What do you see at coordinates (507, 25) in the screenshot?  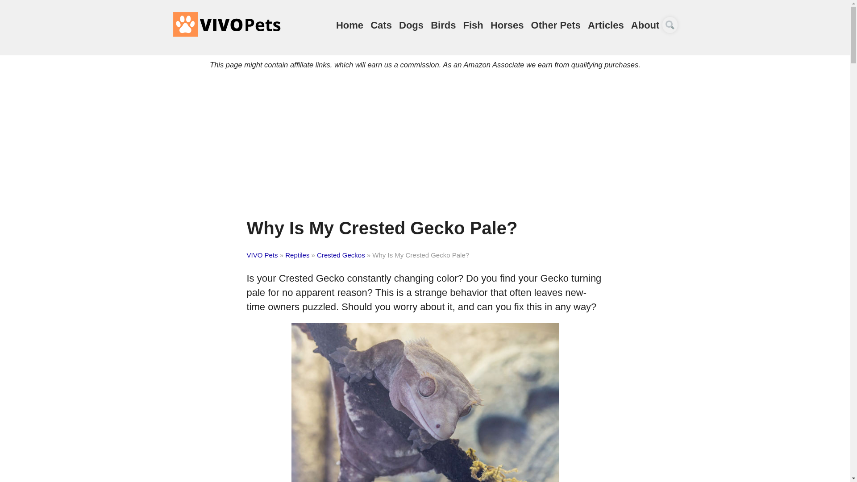 I see `Horses` at bounding box center [507, 25].